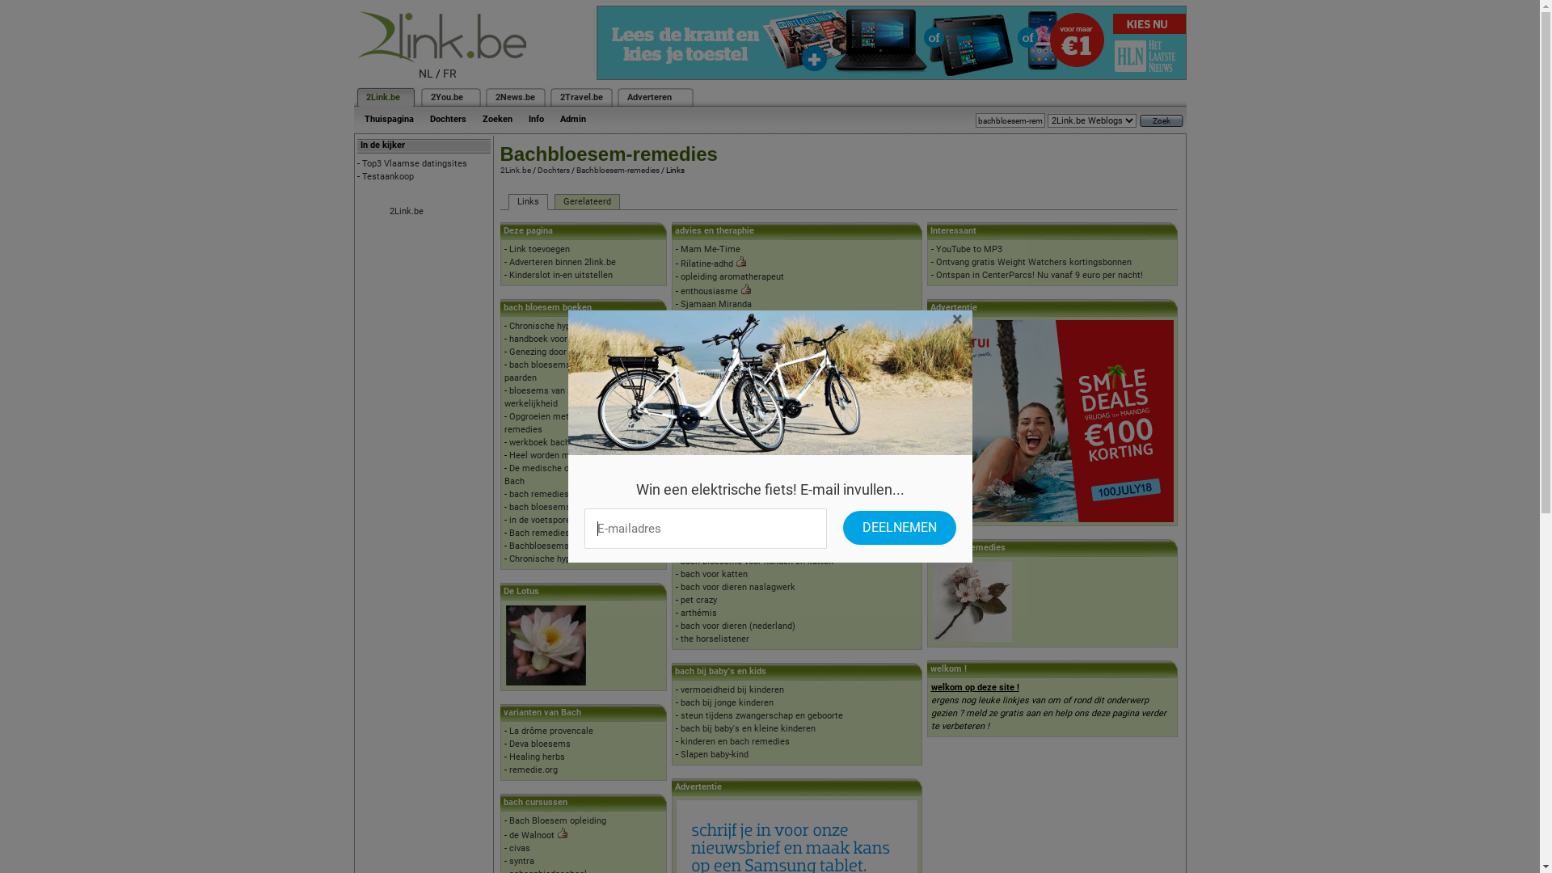  Describe the element at coordinates (710, 291) in the screenshot. I see `enthousiasme` at that location.